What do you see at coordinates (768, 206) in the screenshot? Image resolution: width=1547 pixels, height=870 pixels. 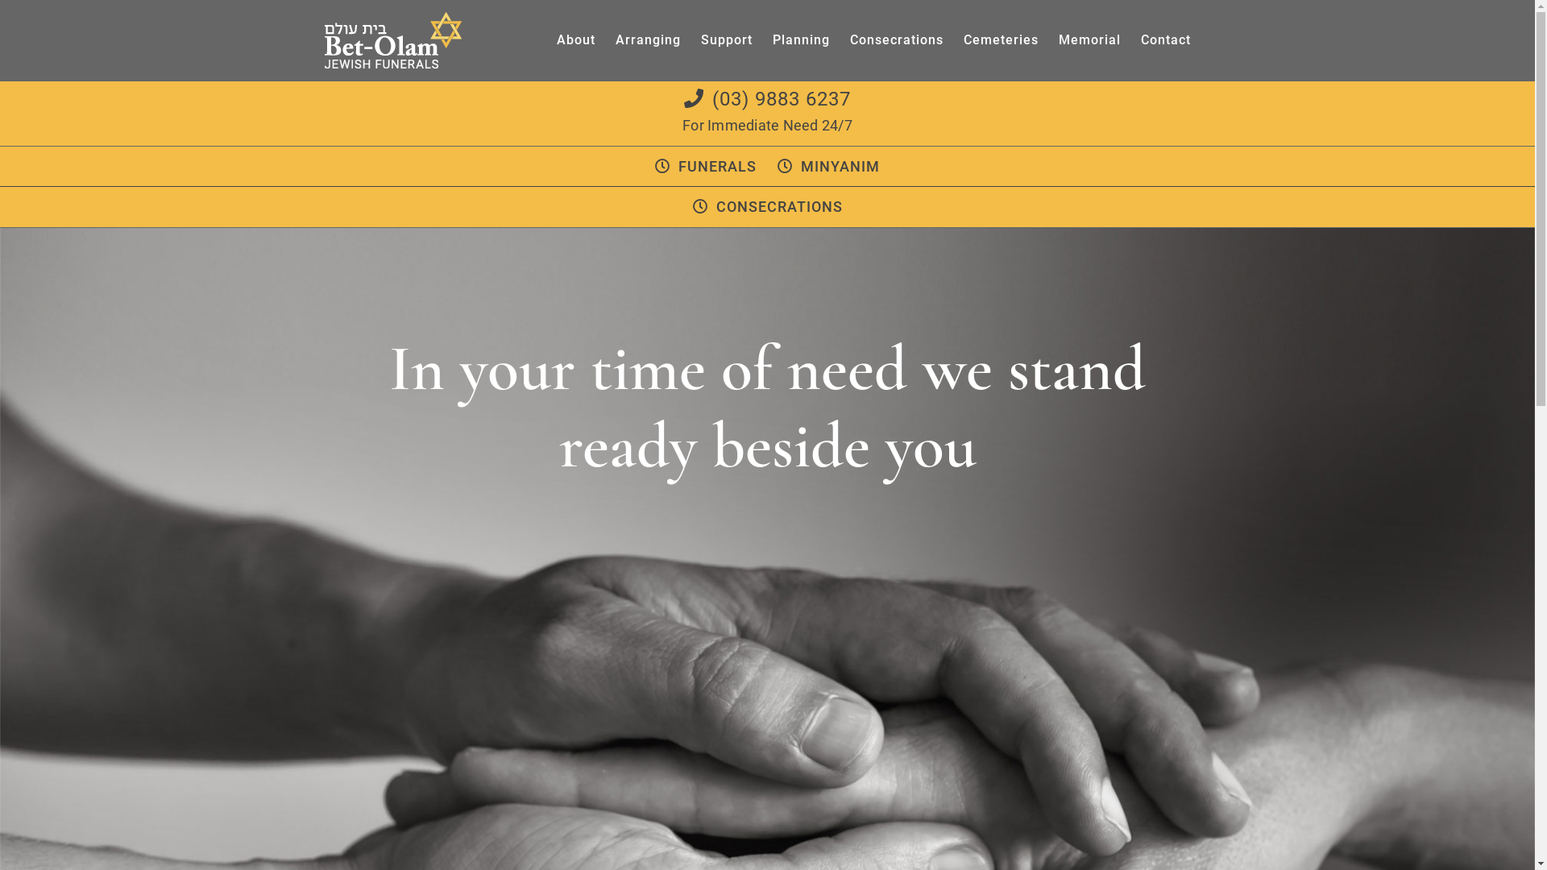 I see `CONSECRATIONS` at bounding box center [768, 206].